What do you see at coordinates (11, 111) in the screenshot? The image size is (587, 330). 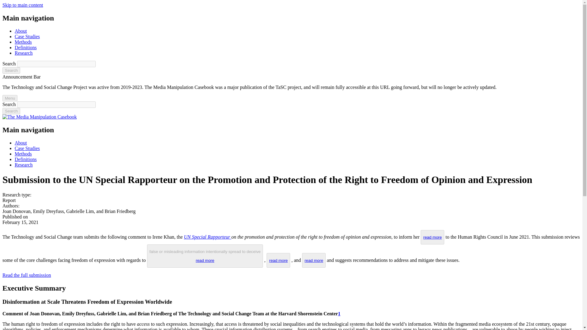 I see `Search` at bounding box center [11, 111].